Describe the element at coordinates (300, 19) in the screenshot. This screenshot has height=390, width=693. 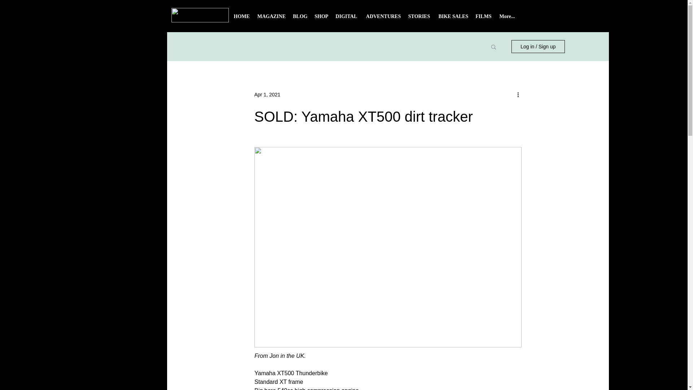
I see `BLOG` at that location.